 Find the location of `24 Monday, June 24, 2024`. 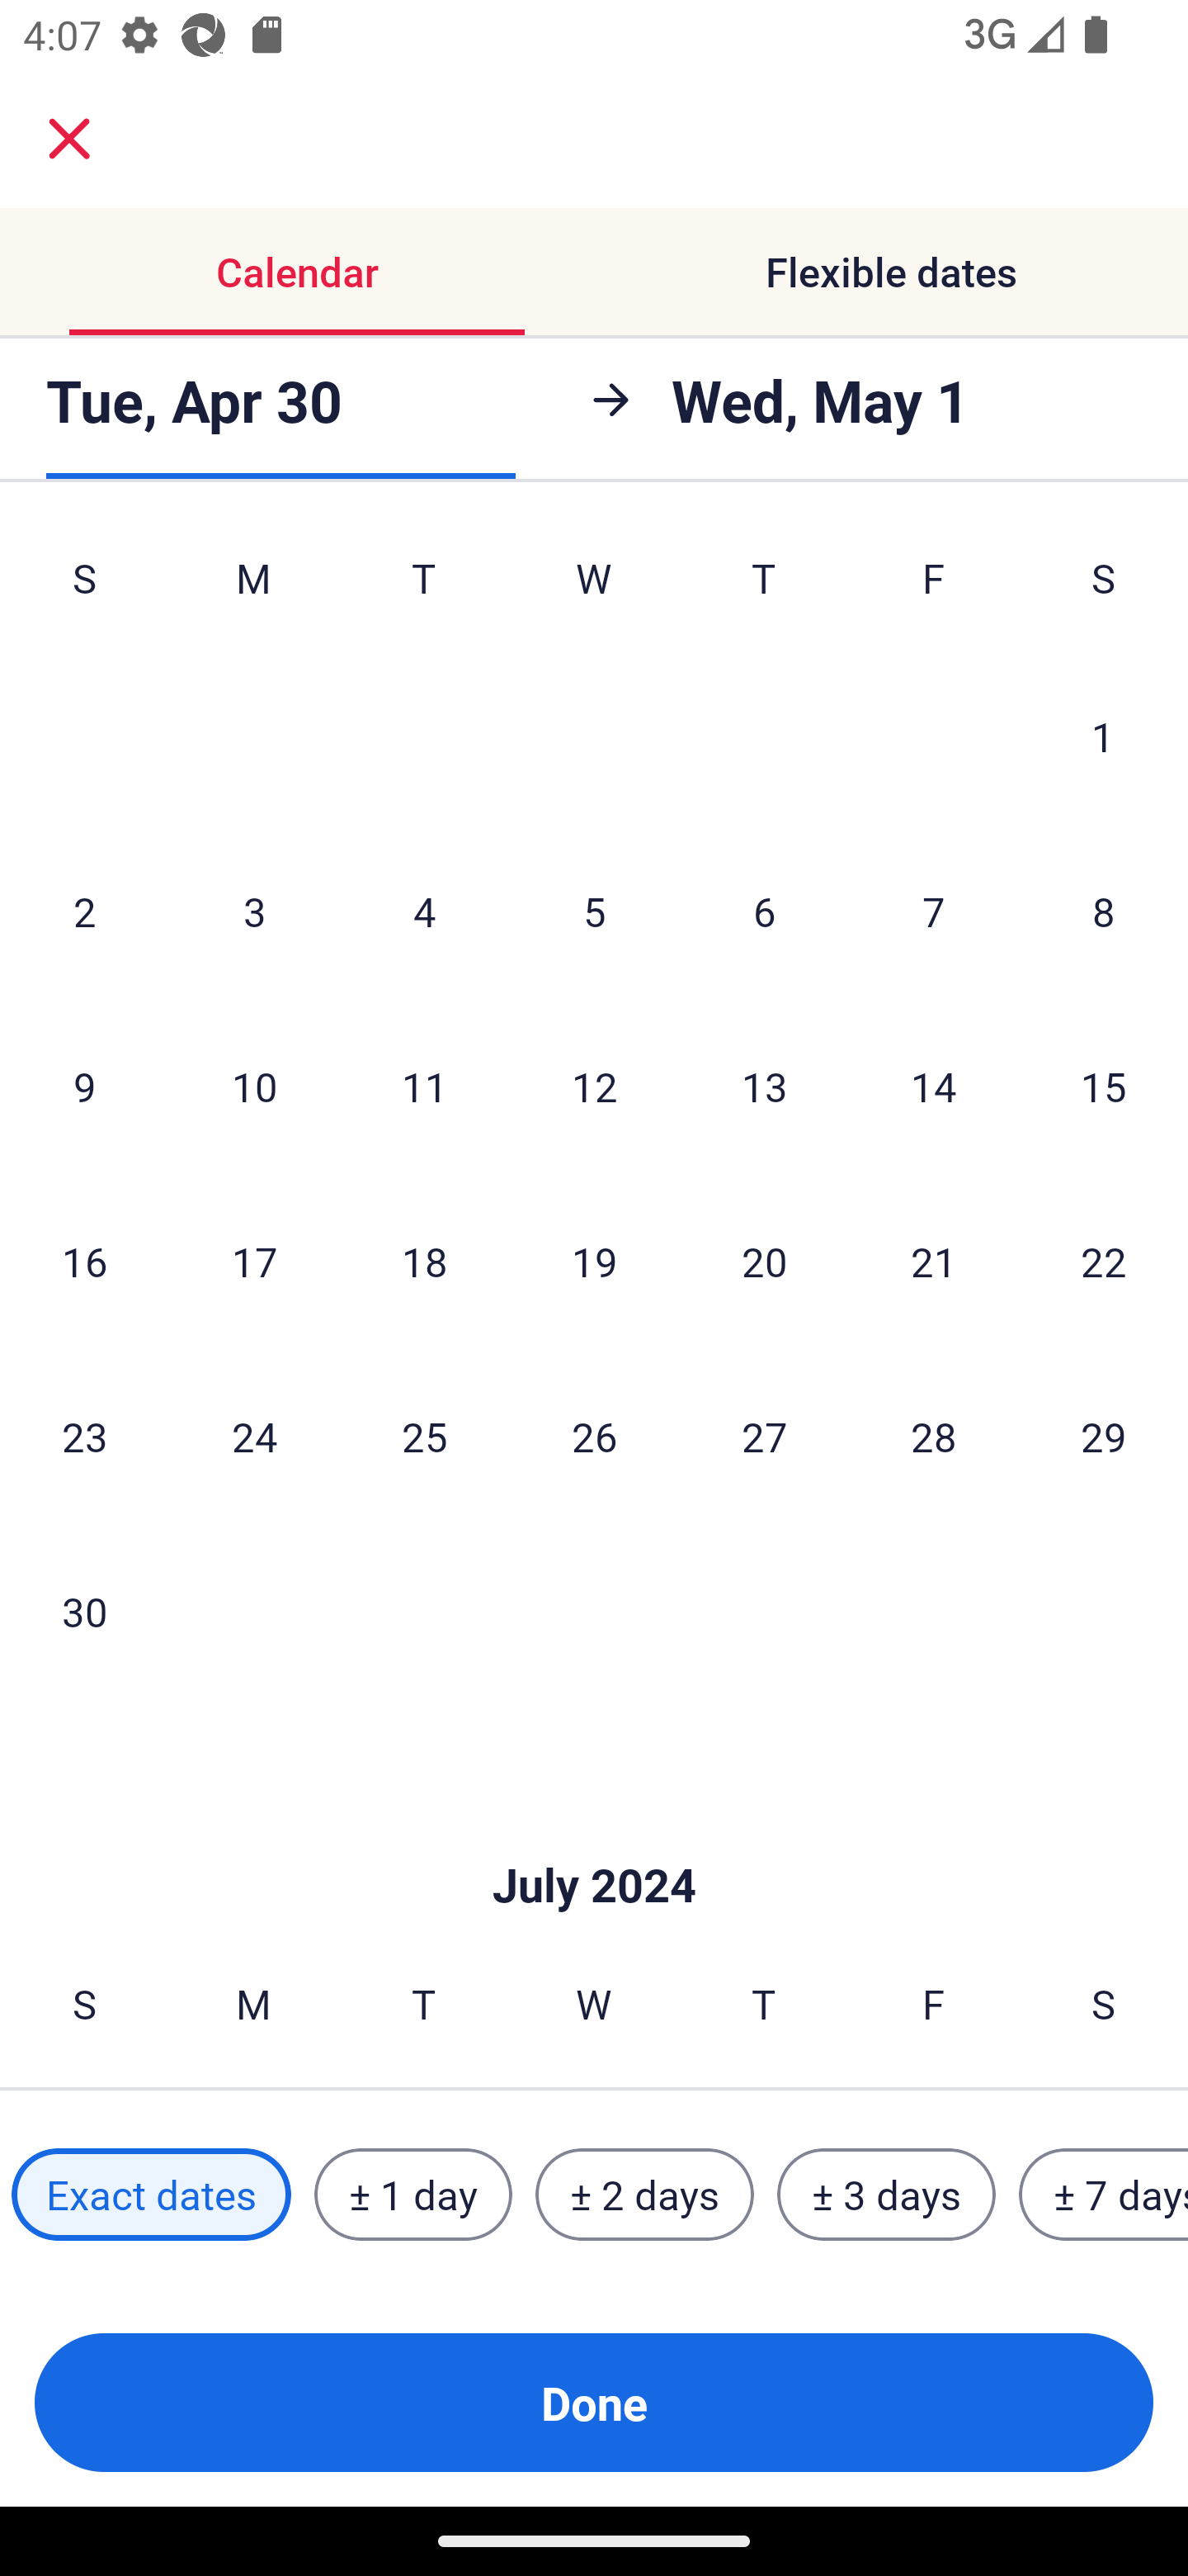

24 Monday, June 24, 2024 is located at coordinates (254, 1436).